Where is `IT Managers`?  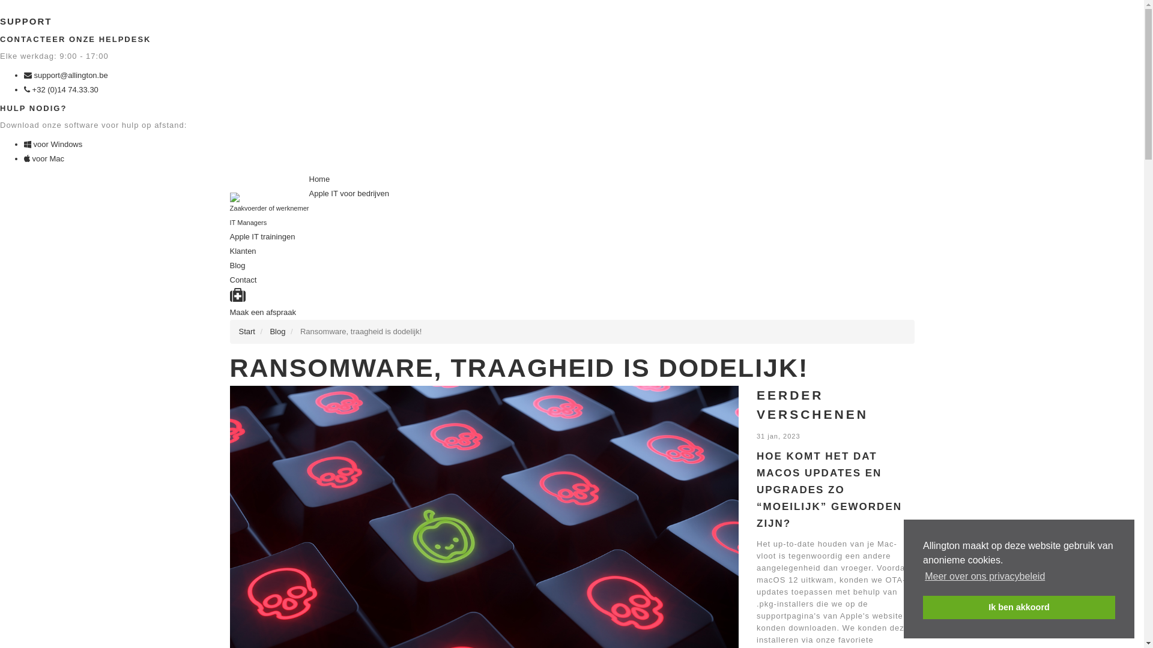
IT Managers is located at coordinates (248, 223).